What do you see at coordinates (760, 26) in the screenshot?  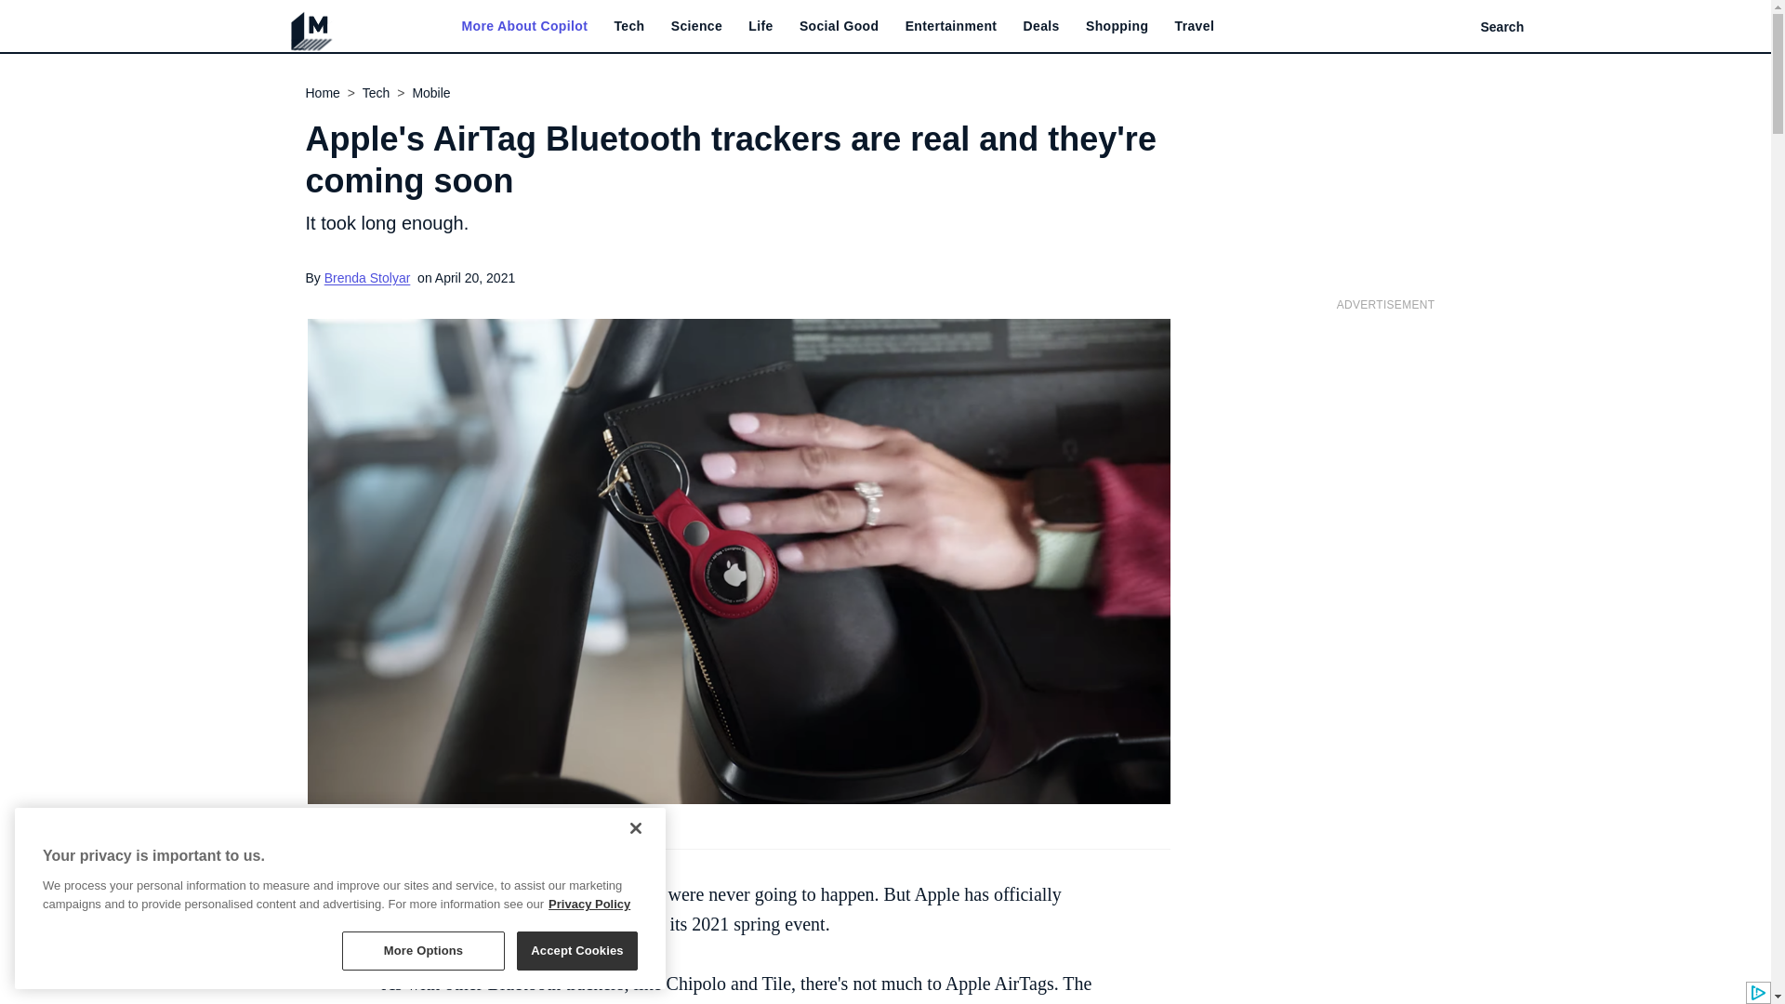 I see `Life` at bounding box center [760, 26].